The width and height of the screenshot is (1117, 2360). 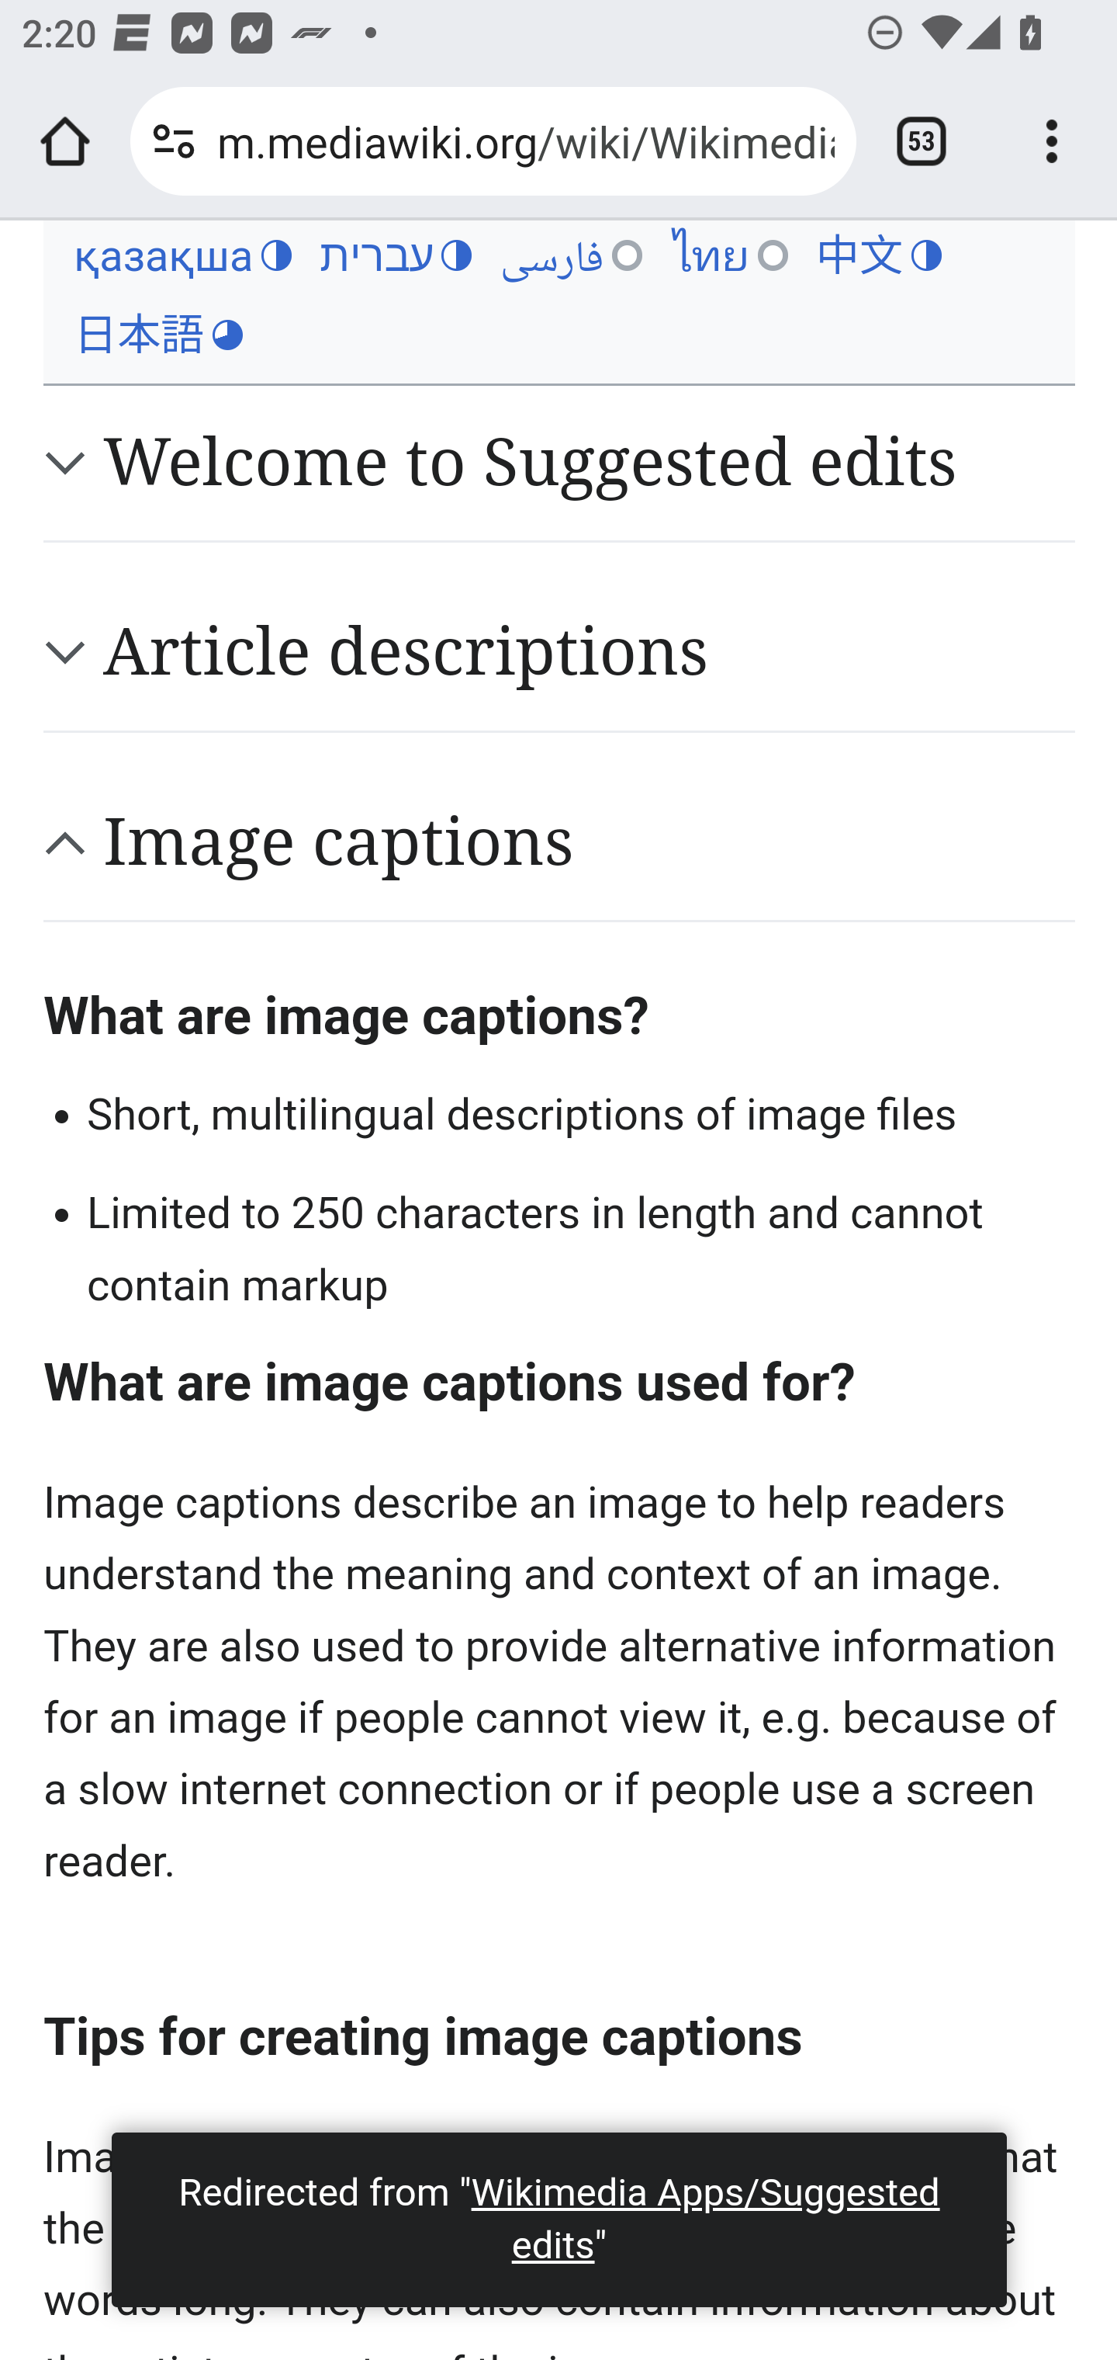 I want to click on 日本語, so click(x=158, y=335).